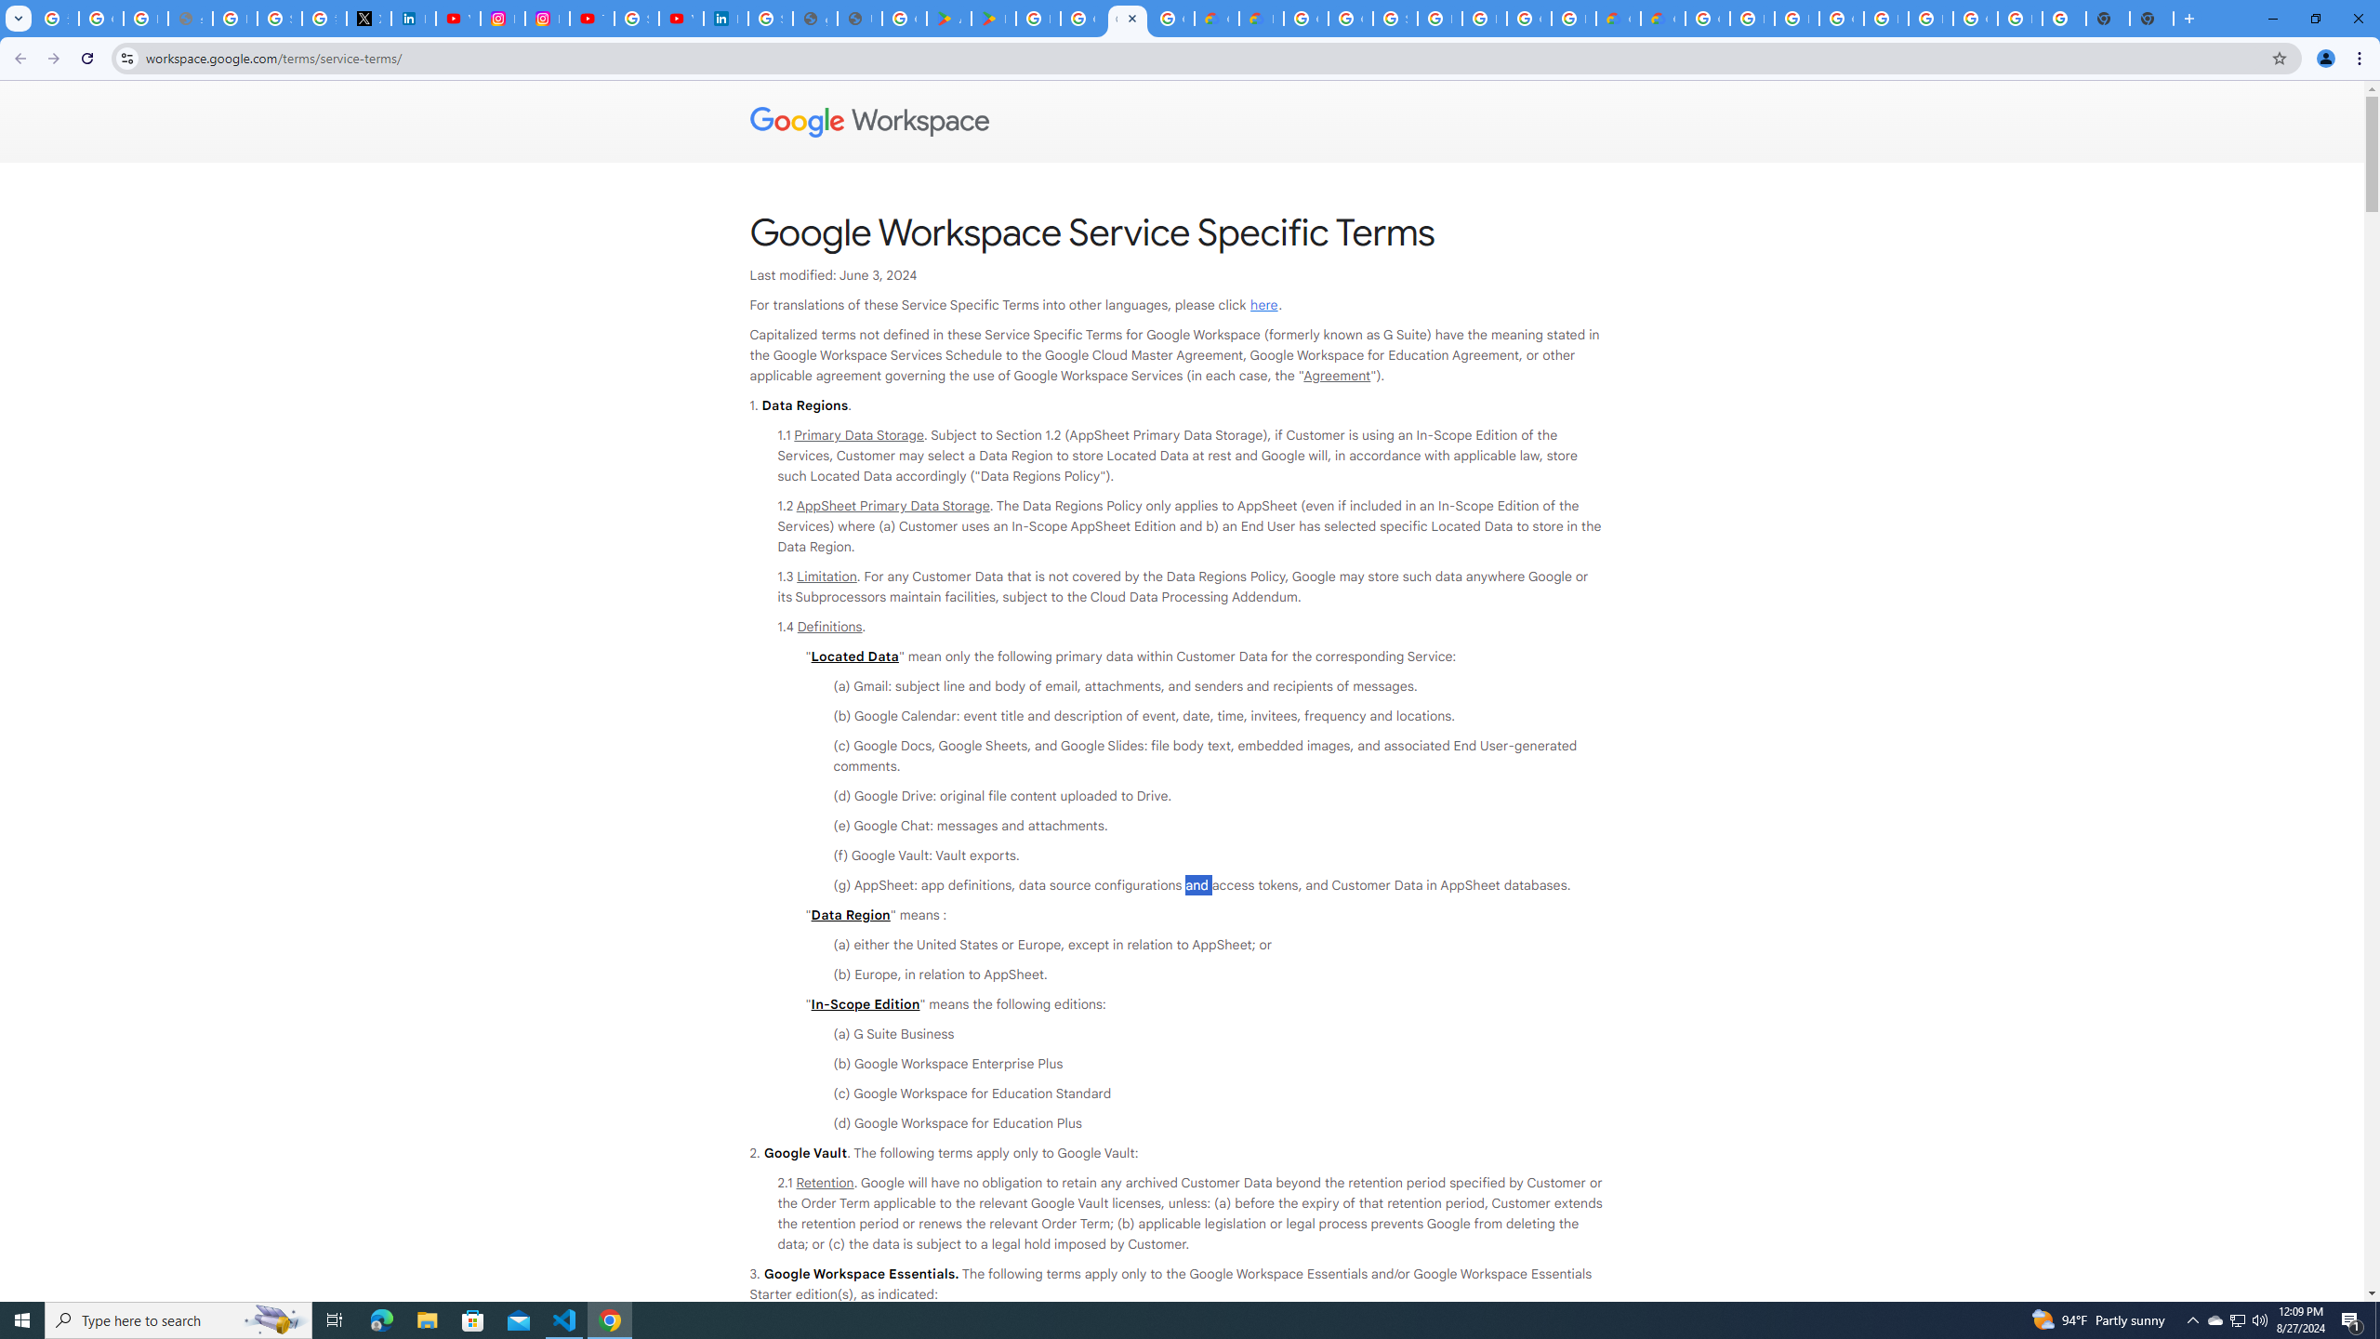 This screenshot has width=2380, height=1339. What do you see at coordinates (636, 19) in the screenshot?
I see `Sign in - Google Accounts` at bounding box center [636, 19].